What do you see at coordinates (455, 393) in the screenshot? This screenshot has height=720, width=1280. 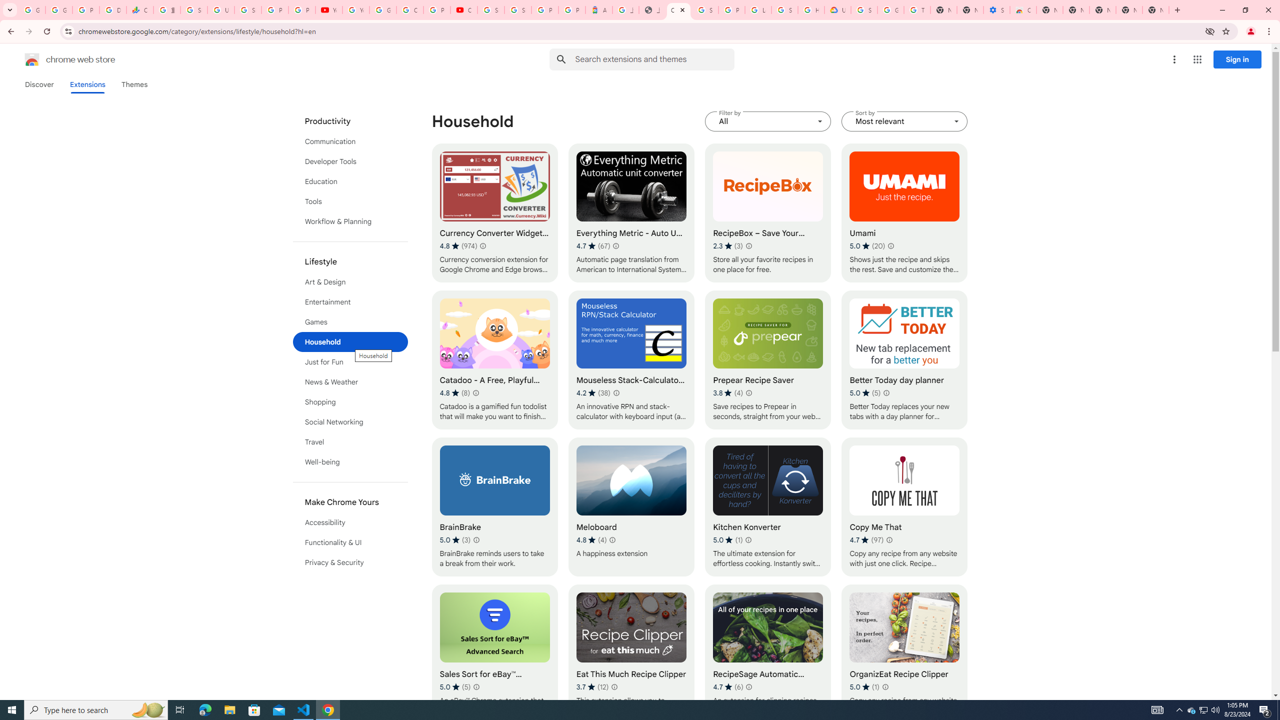 I see `Average rating 4.8 out of 5 stars. 8 ratings.` at bounding box center [455, 393].